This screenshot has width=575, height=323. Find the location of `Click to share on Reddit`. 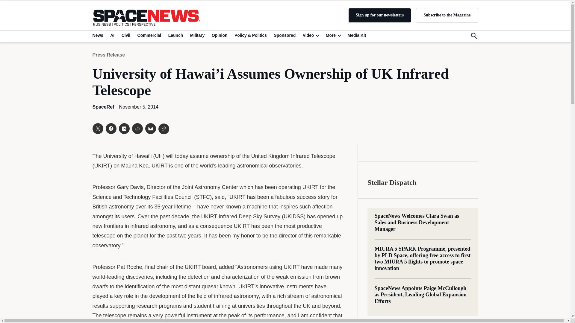

Click to share on Reddit is located at coordinates (137, 129).